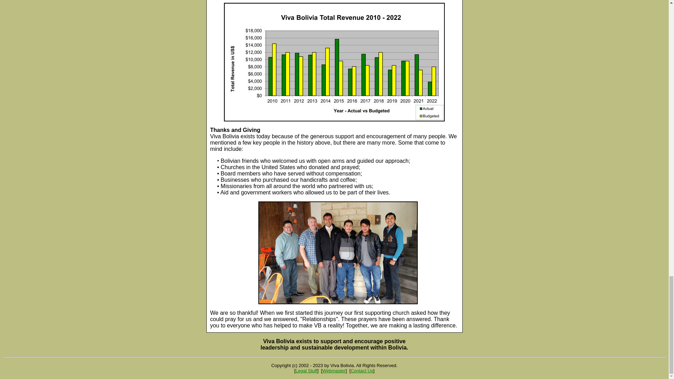  I want to click on Contact Us, so click(362, 371).